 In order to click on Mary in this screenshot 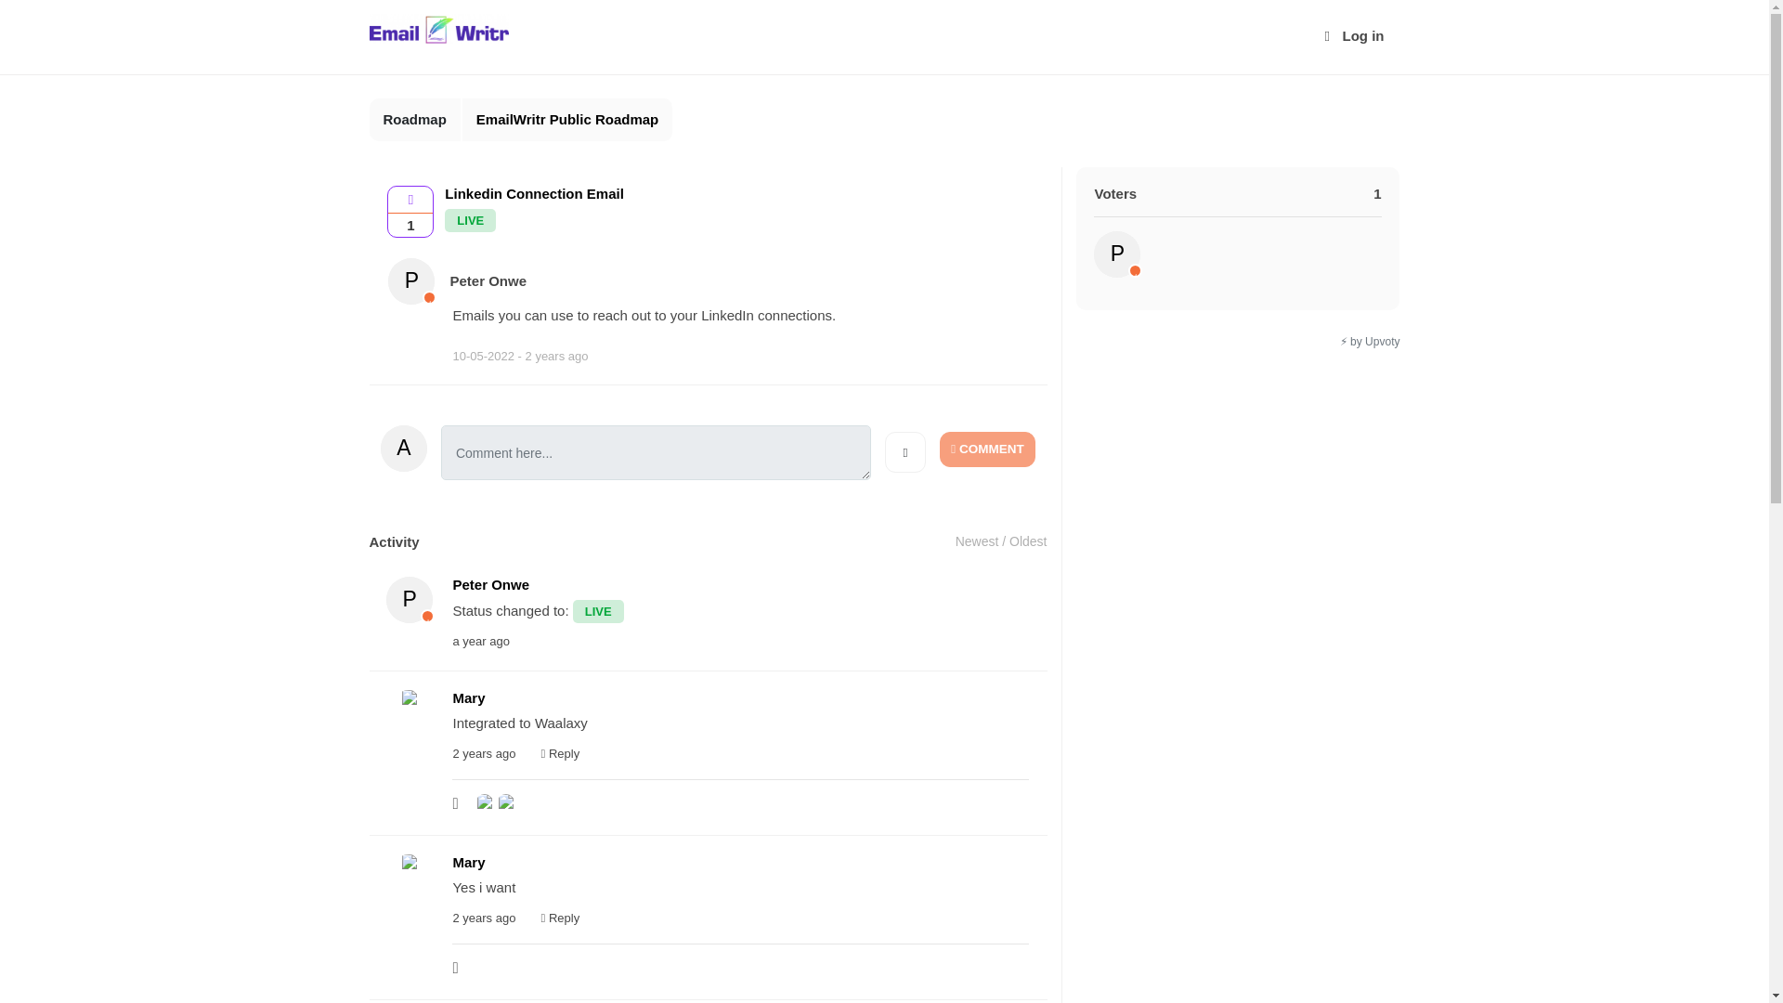, I will do `click(505, 802)`.